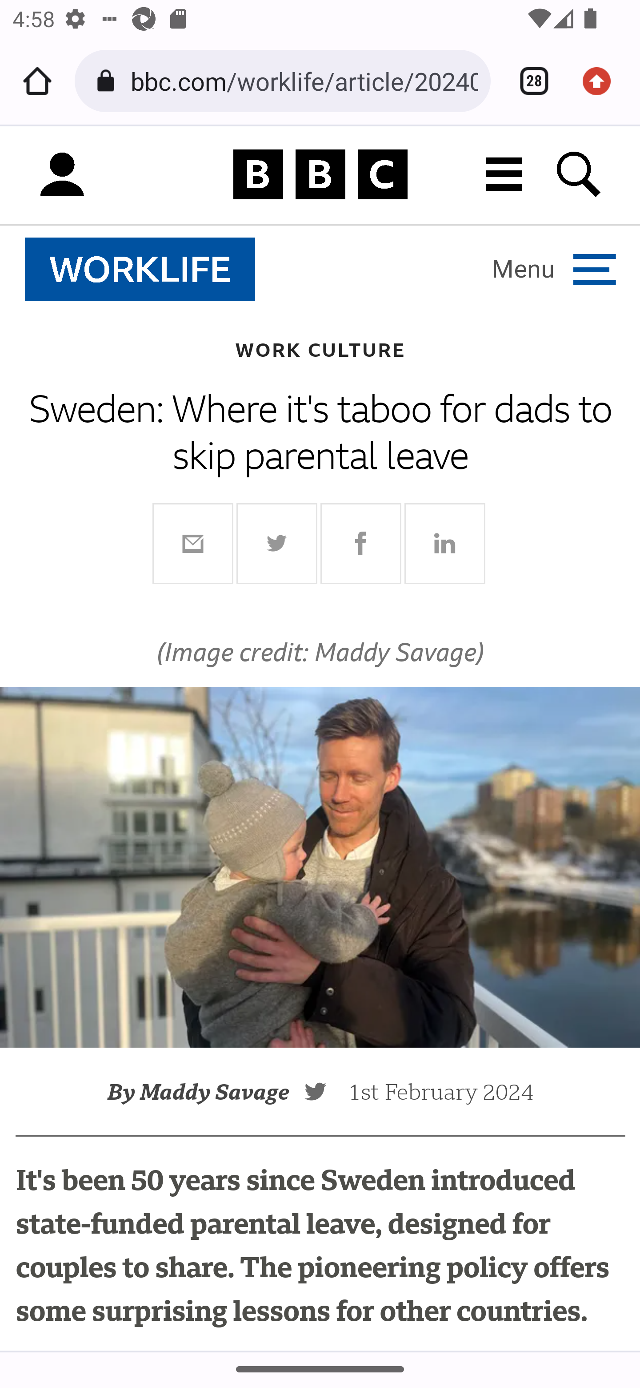 Image resolution: width=640 pixels, height=1388 pixels. I want to click on , so click(325, 1091).